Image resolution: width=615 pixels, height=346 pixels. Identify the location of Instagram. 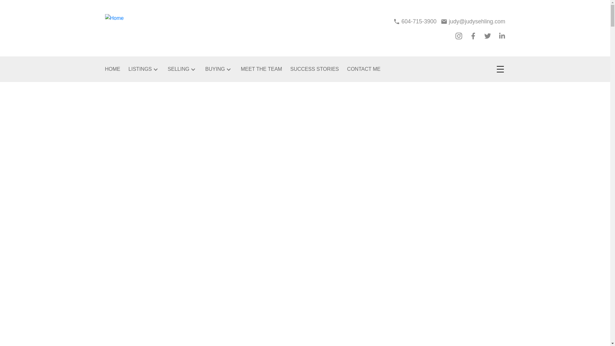
(459, 36).